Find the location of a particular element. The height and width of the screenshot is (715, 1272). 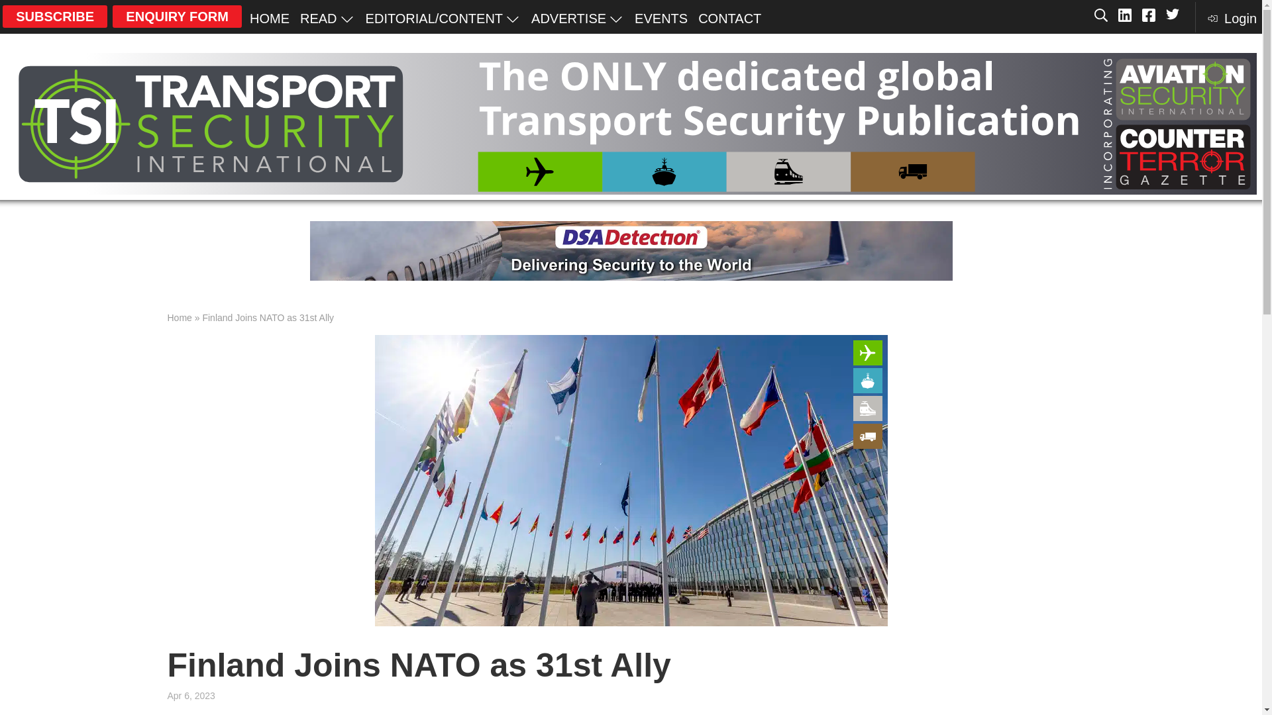

Login is located at coordinates (1231, 17).